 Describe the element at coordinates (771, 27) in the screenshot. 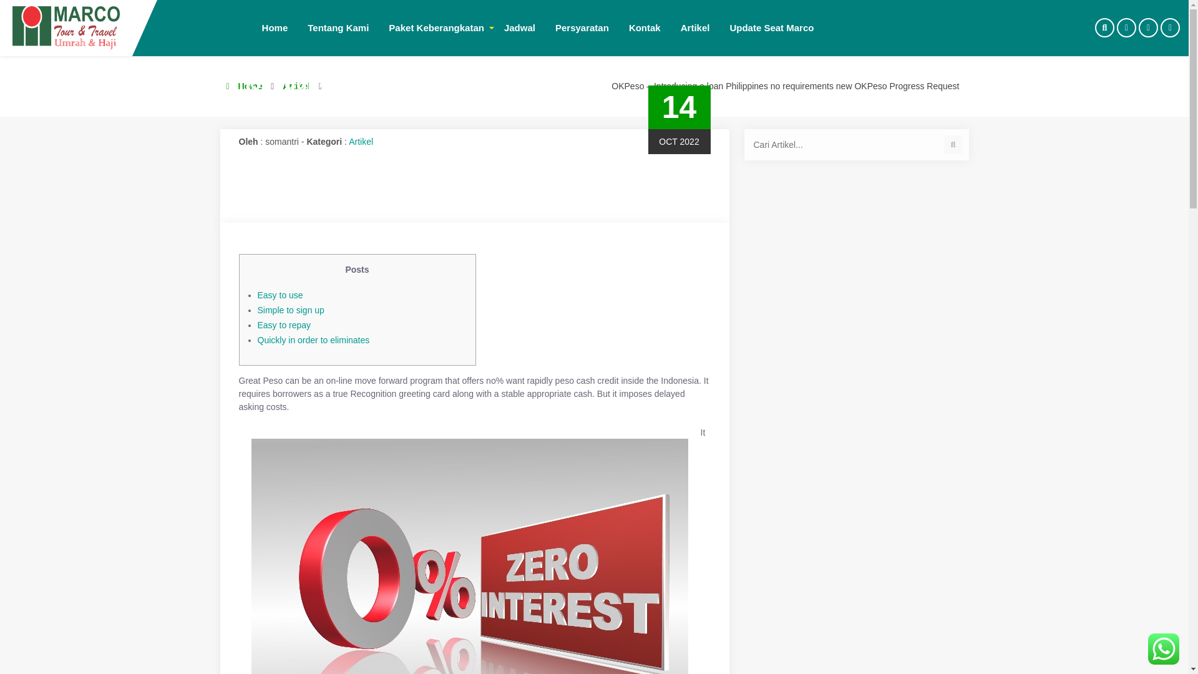

I see `Update Seat Marco` at that location.